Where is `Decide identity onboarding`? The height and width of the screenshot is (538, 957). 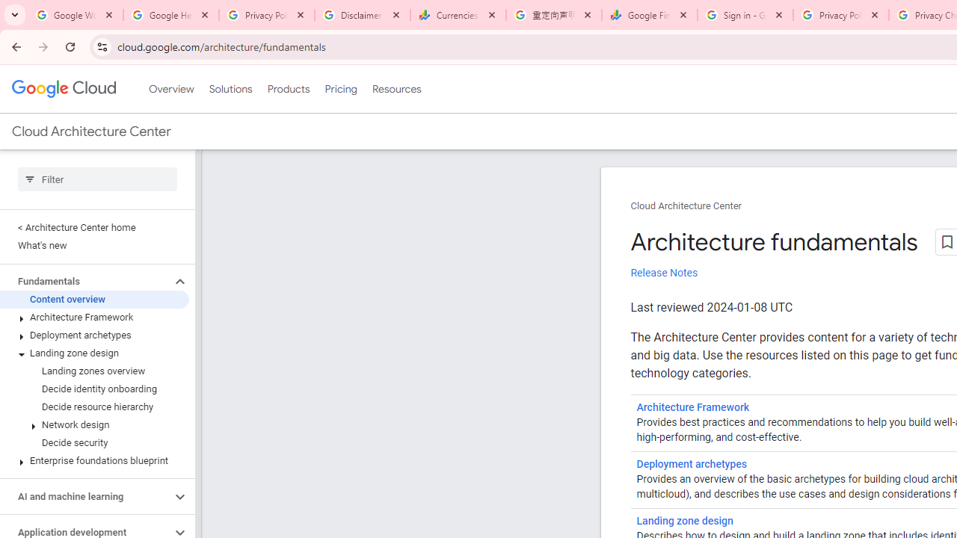
Decide identity onboarding is located at coordinates (94, 389).